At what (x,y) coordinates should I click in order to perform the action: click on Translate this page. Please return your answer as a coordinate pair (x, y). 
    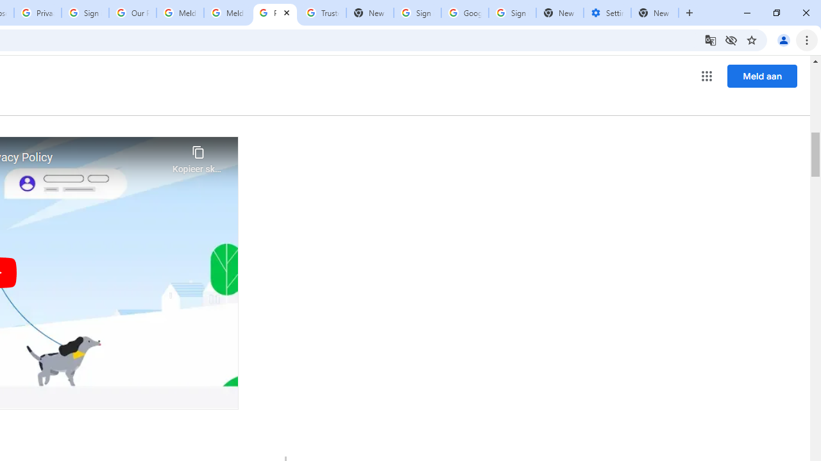
    Looking at the image, I should click on (711, 40).